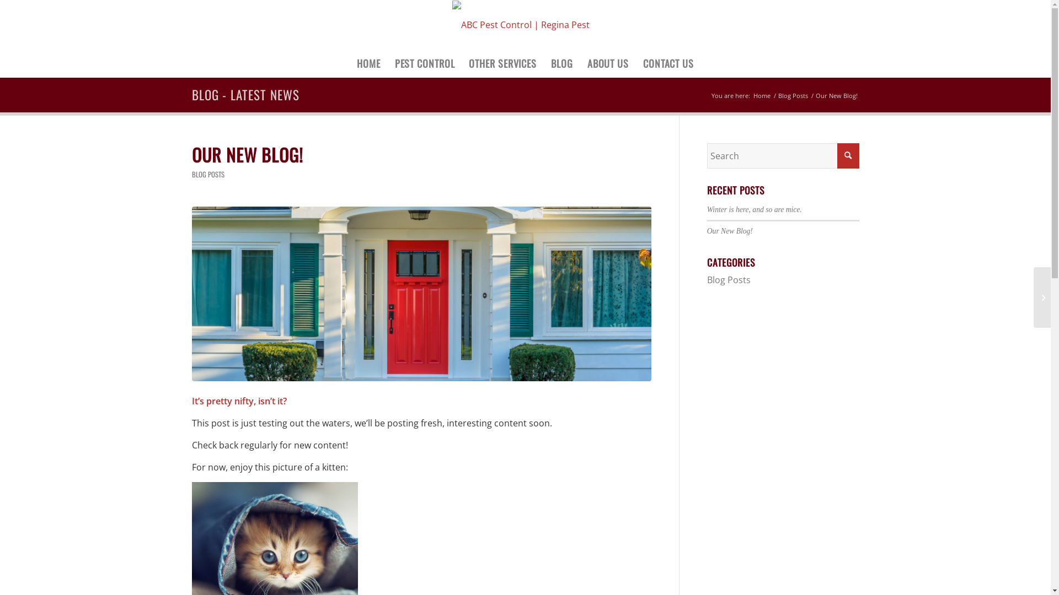  I want to click on OTHER SERVICES, so click(503, 63).